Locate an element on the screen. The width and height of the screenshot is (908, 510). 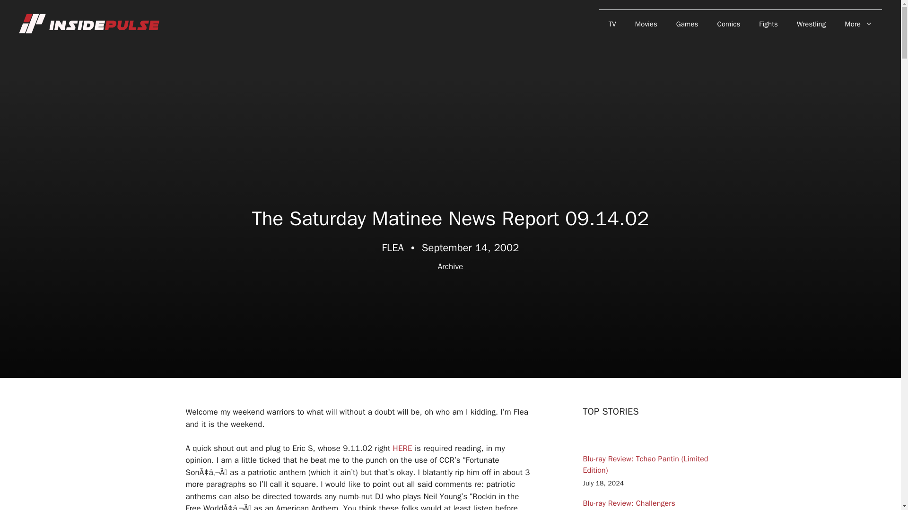
Wrestling is located at coordinates (811, 24).